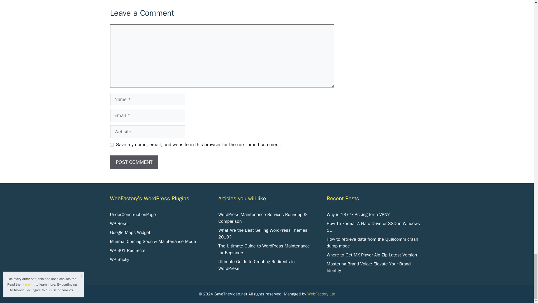  I want to click on UnderConstructionPage, so click(133, 214).